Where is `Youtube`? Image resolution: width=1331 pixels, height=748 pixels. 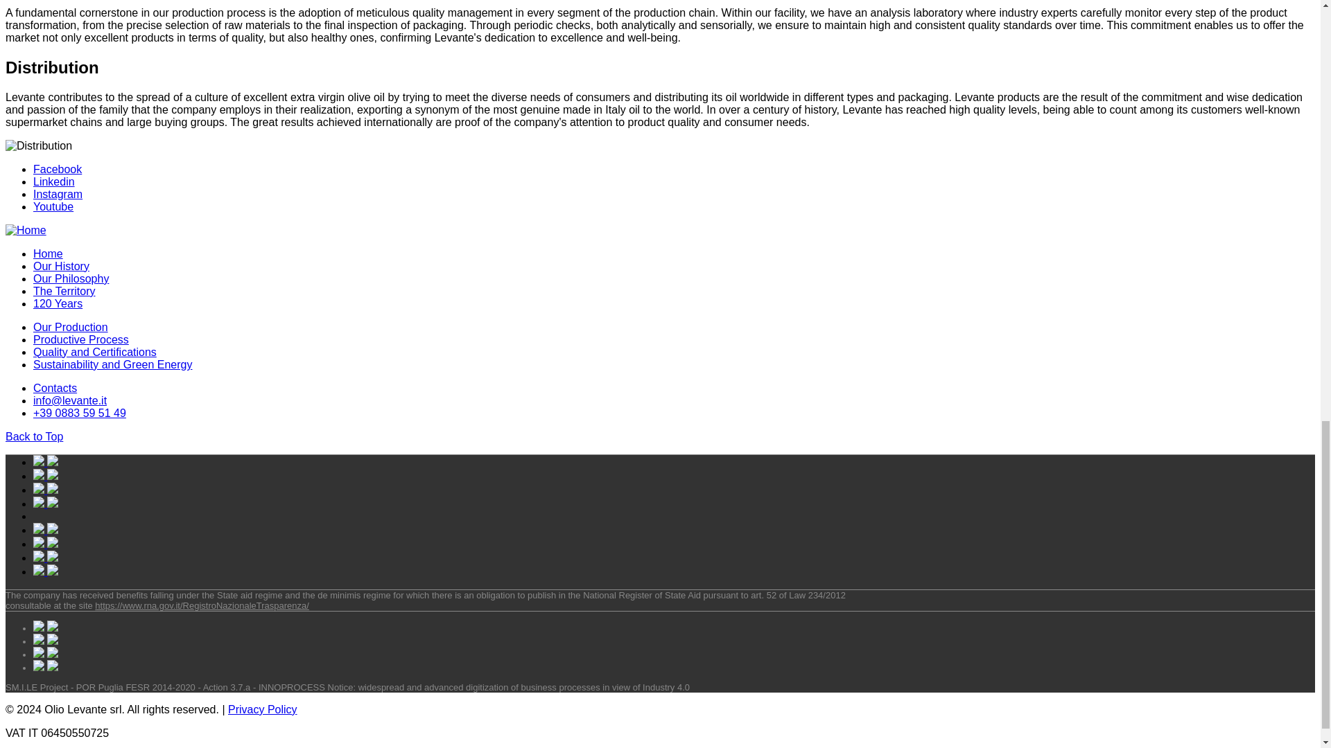 Youtube is located at coordinates (53, 206).